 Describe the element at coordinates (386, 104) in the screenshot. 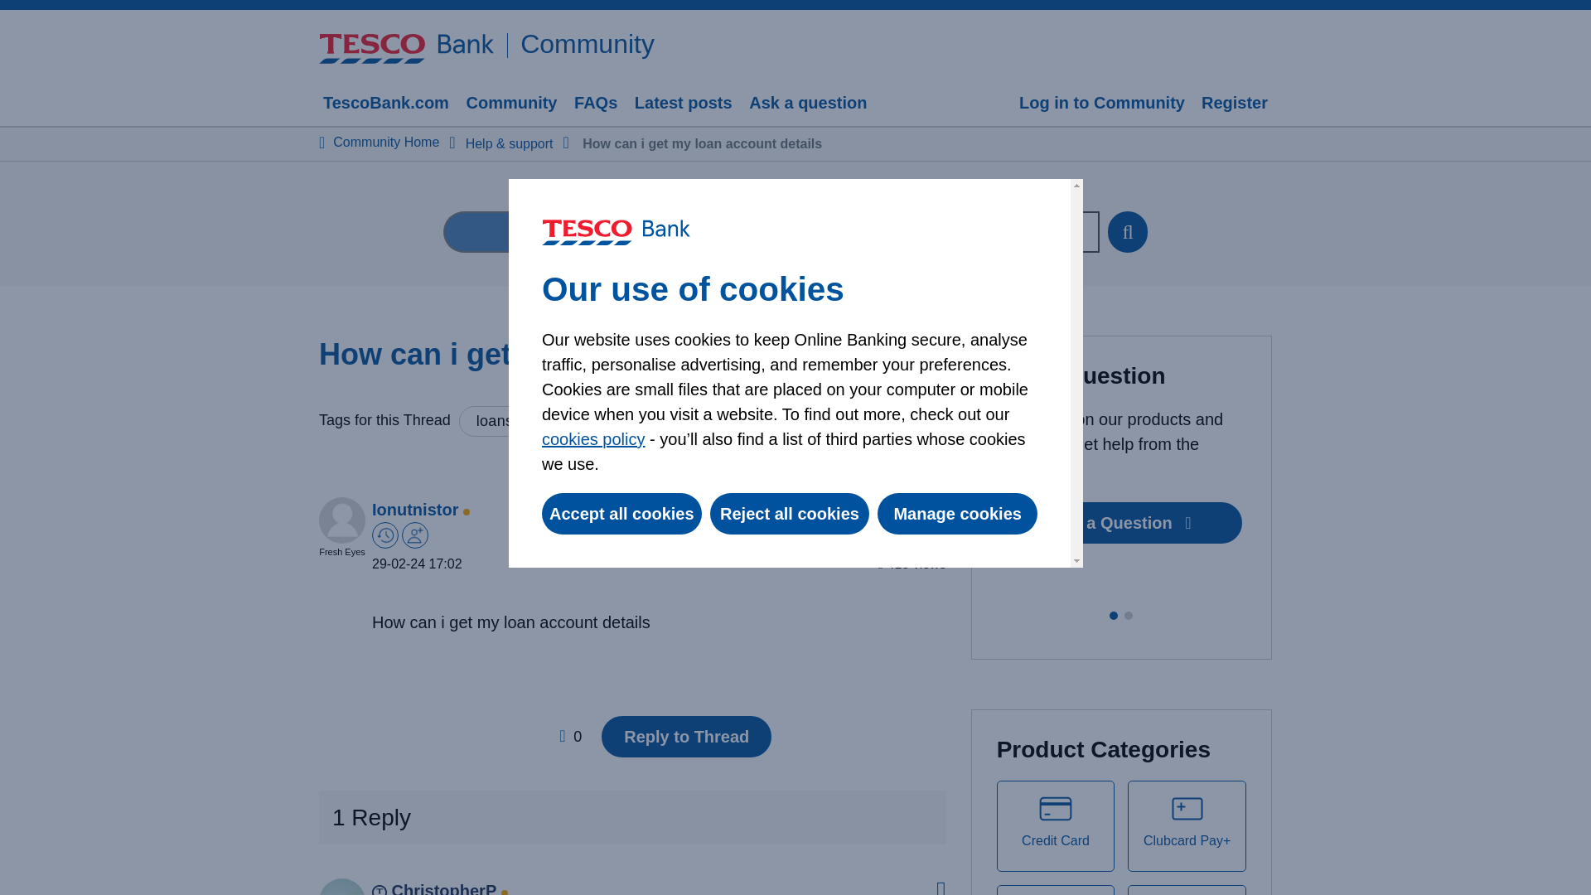

I see `TescoBank.com` at that location.